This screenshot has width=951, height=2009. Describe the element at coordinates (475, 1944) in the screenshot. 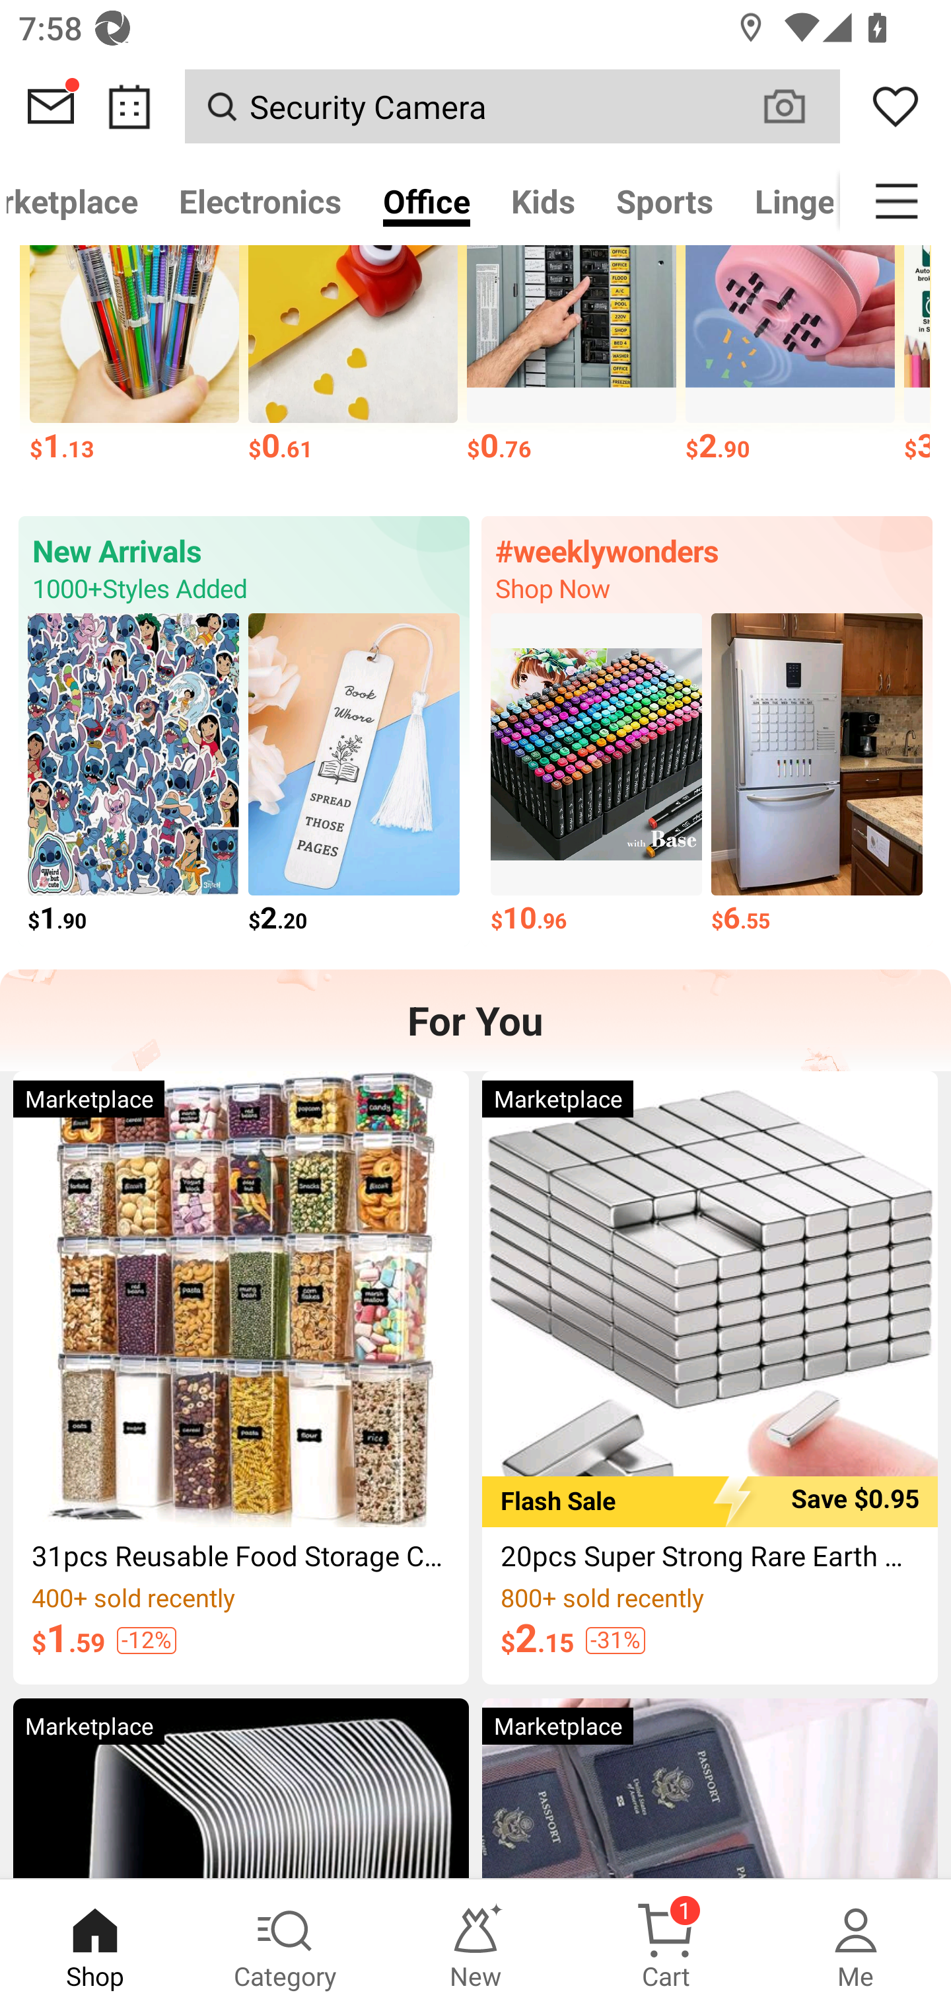

I see `New` at that location.